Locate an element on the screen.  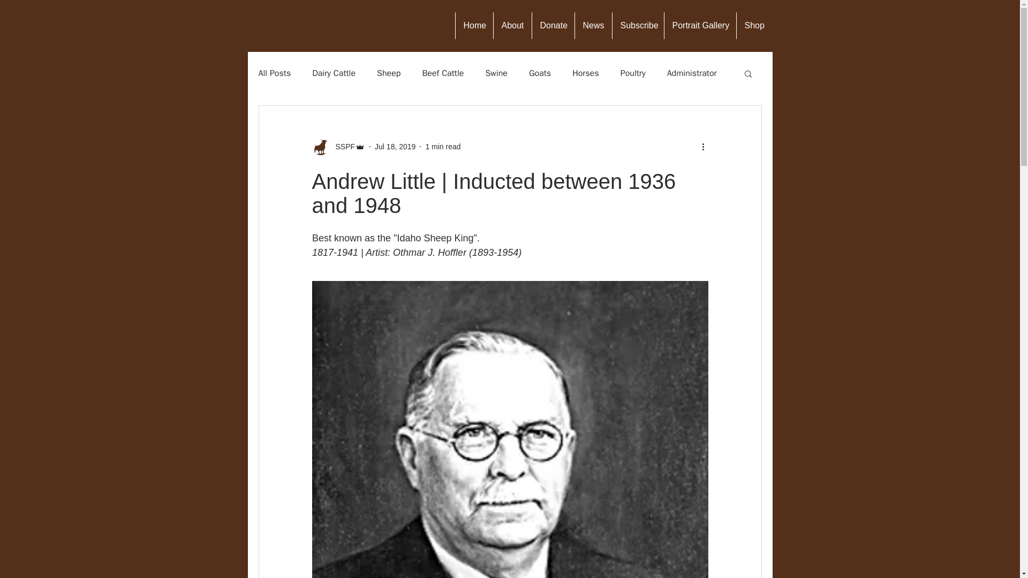
SSPF is located at coordinates (338, 147).